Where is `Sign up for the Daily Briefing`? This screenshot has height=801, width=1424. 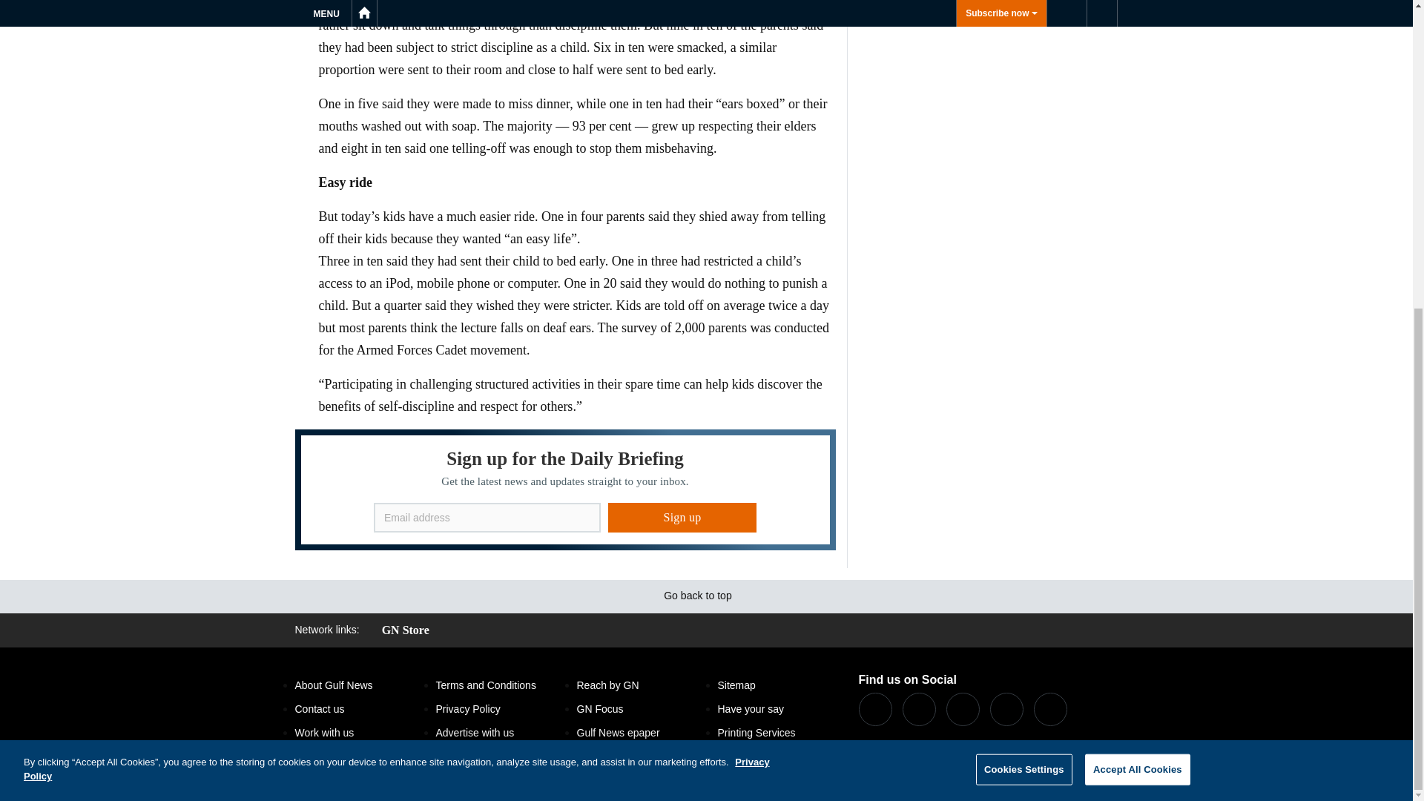 Sign up for the Daily Briefing is located at coordinates (565, 489).